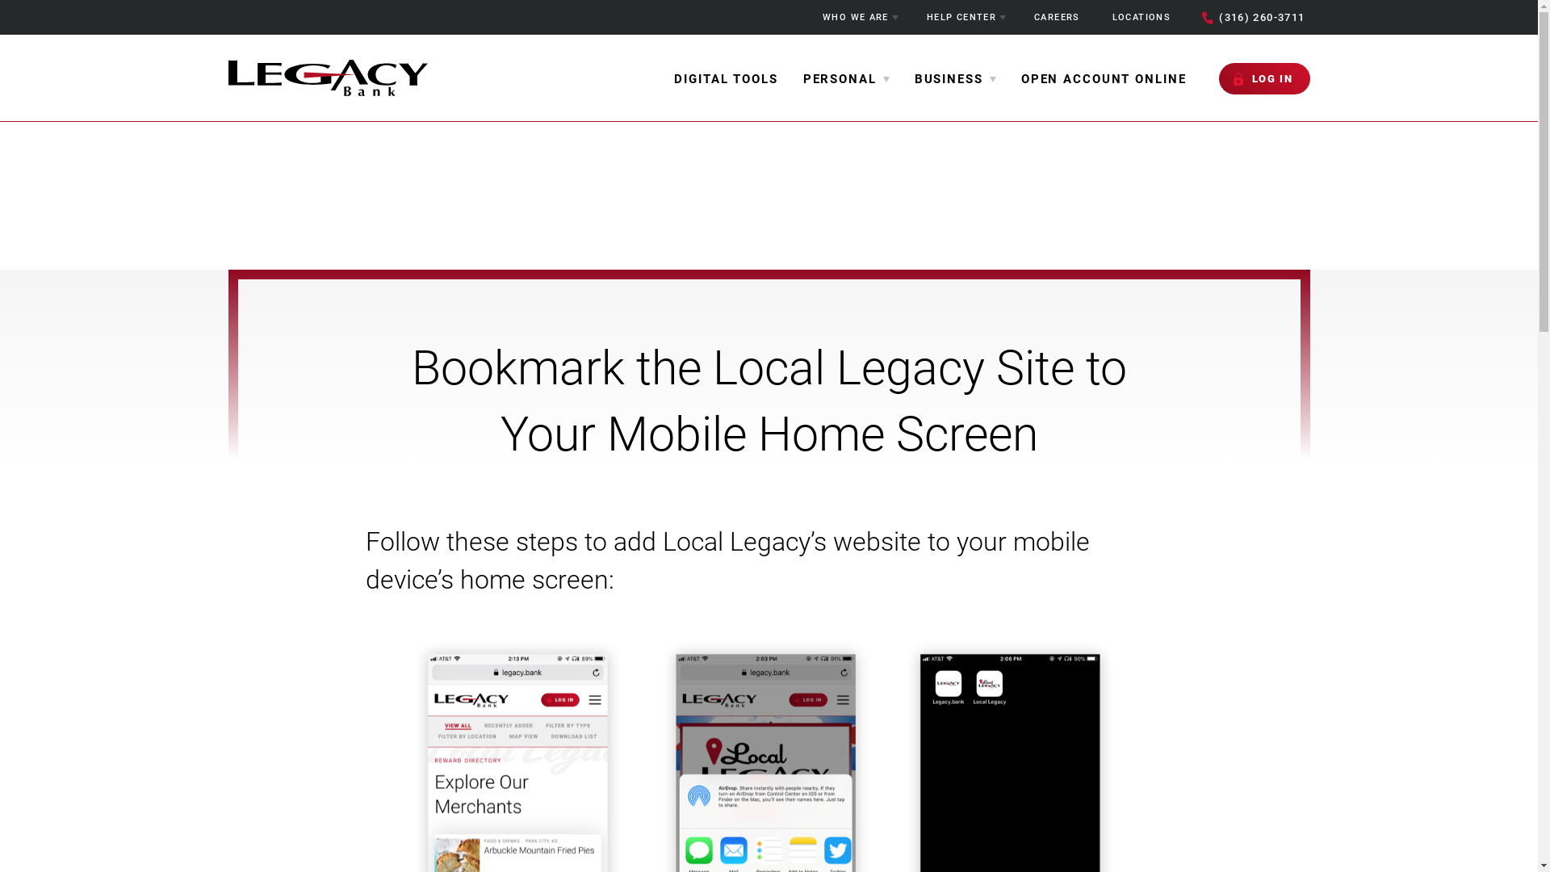  What do you see at coordinates (859, 18) in the screenshot?
I see `WHO WE ARE` at bounding box center [859, 18].